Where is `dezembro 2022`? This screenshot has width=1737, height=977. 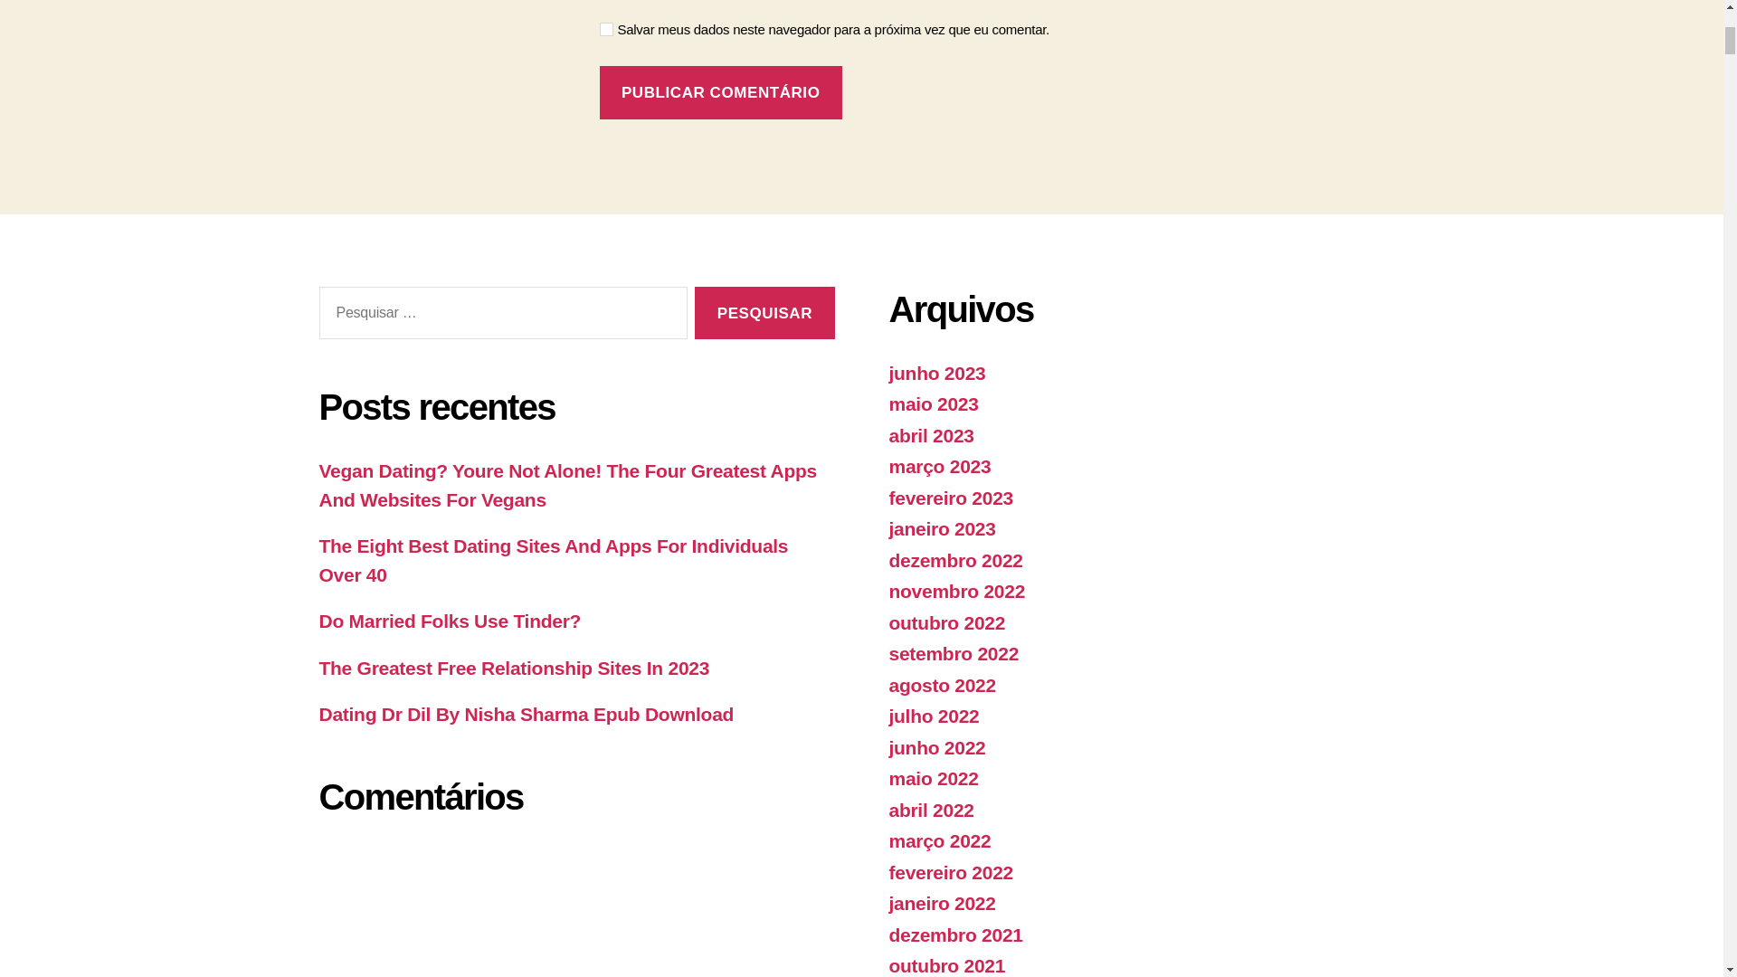
dezembro 2022 is located at coordinates (955, 560).